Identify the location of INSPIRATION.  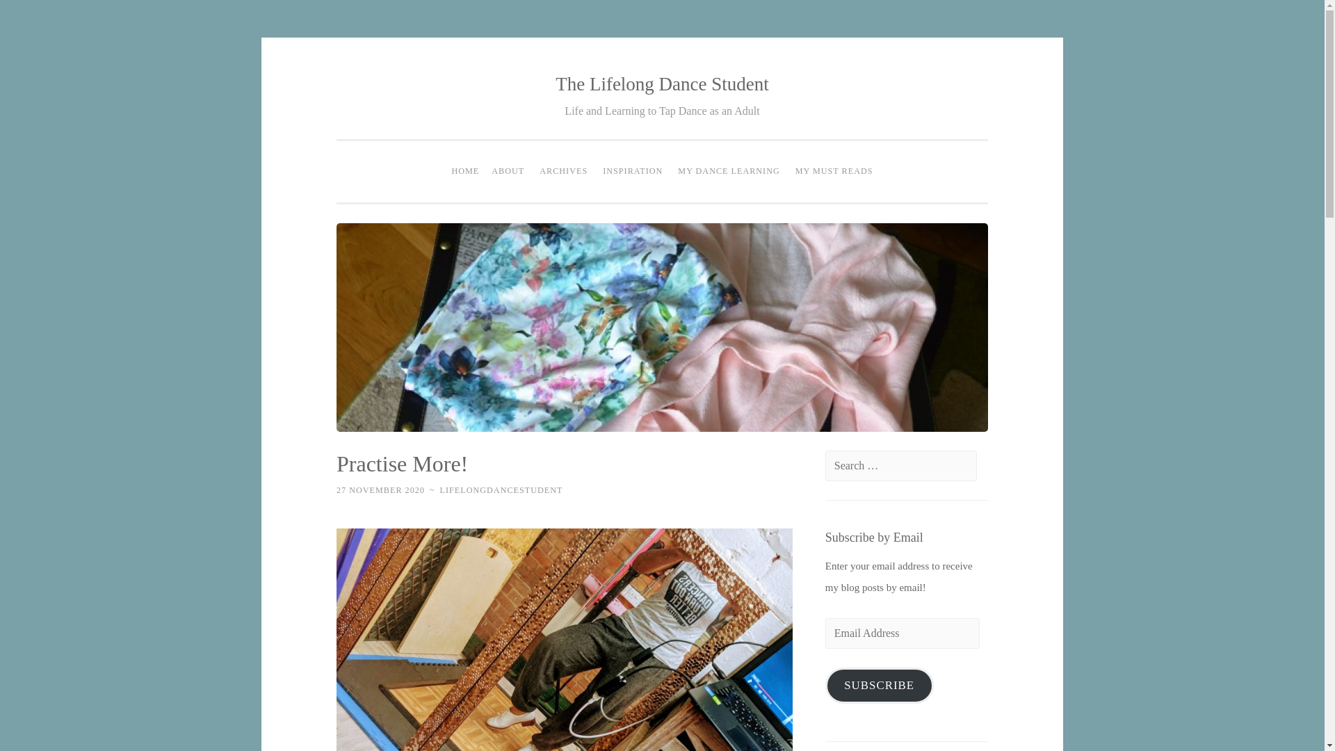
(633, 171).